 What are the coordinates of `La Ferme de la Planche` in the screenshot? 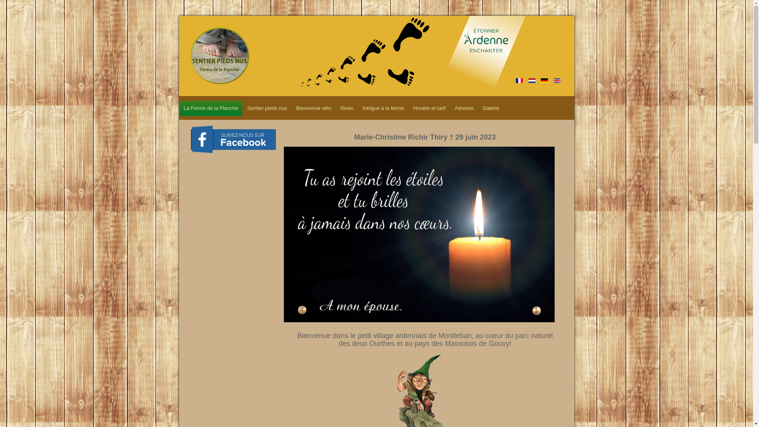 It's located at (211, 108).